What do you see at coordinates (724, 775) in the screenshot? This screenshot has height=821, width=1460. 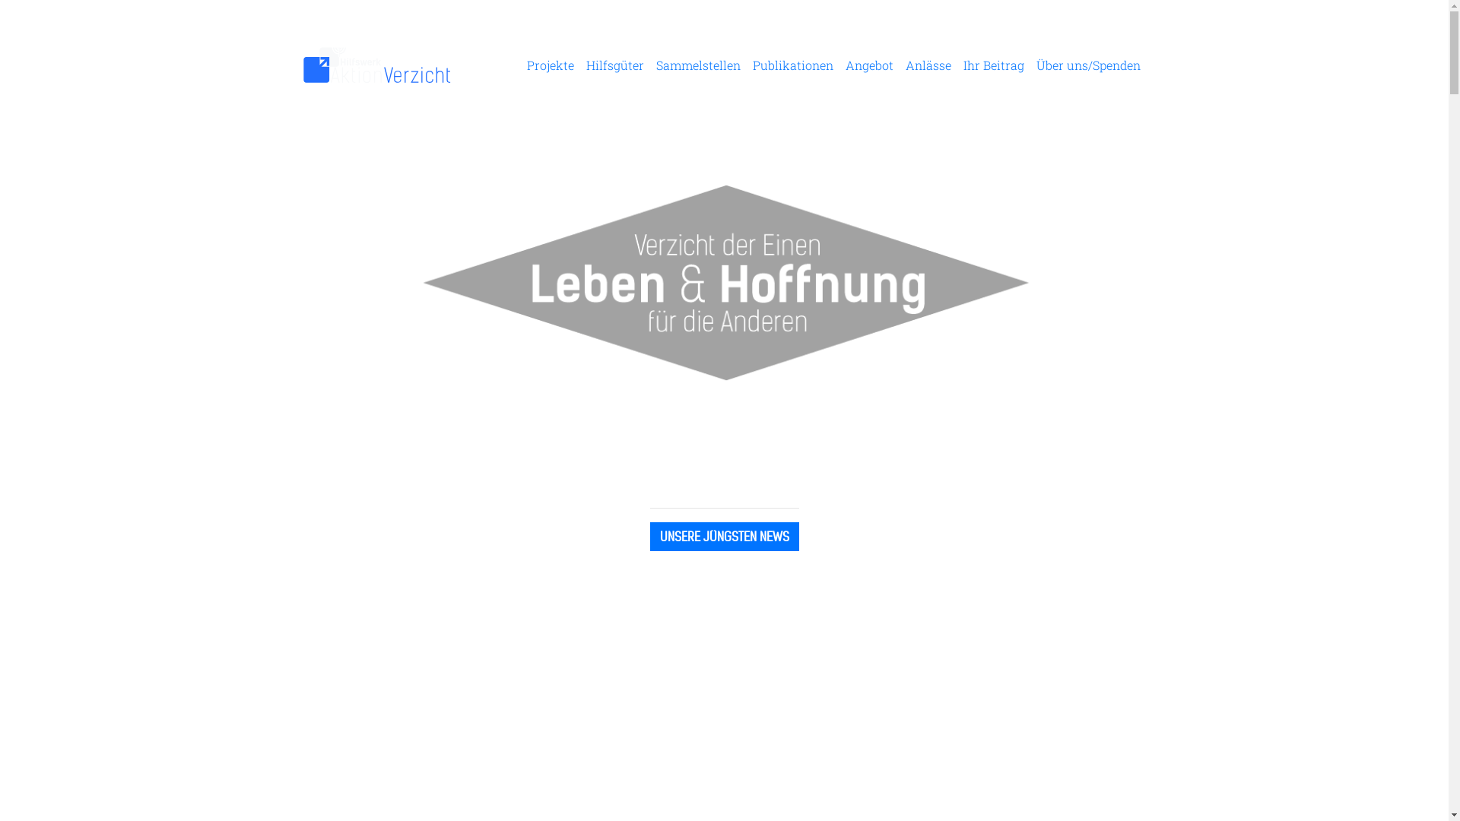 I see `START` at bounding box center [724, 775].